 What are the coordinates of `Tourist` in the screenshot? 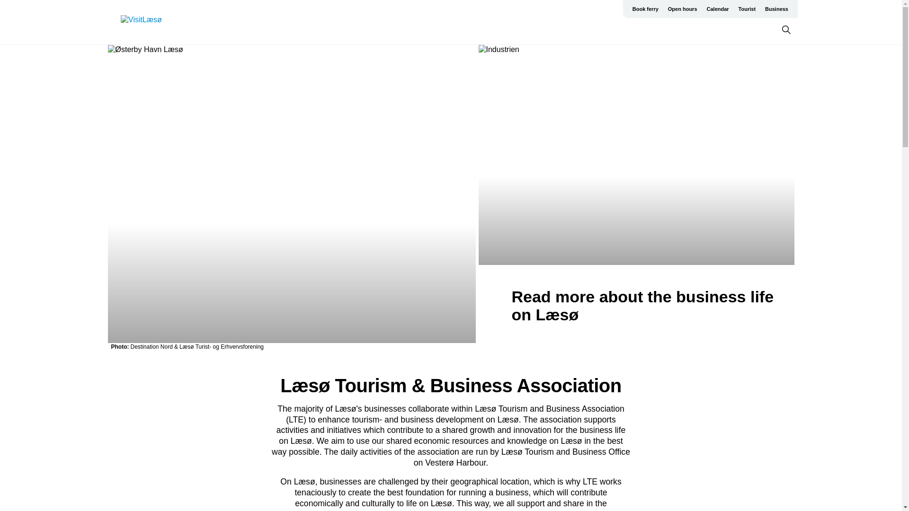 It's located at (747, 9).